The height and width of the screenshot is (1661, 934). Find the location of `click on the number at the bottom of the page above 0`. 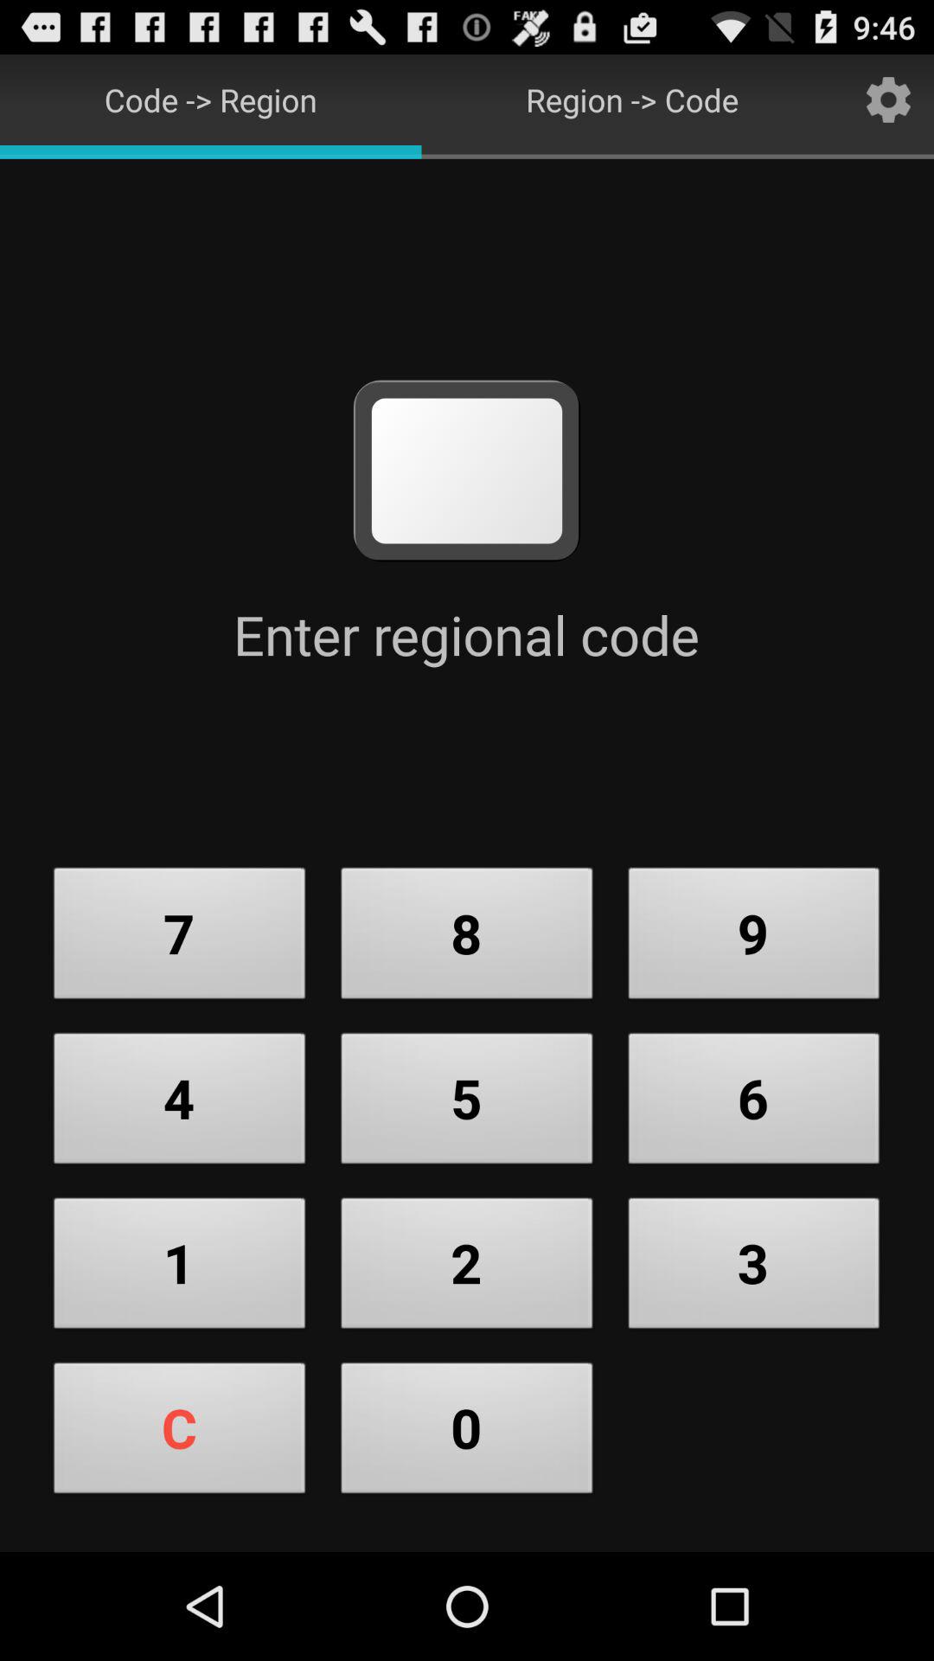

click on the number at the bottom of the page above 0 is located at coordinates (467, 1268).